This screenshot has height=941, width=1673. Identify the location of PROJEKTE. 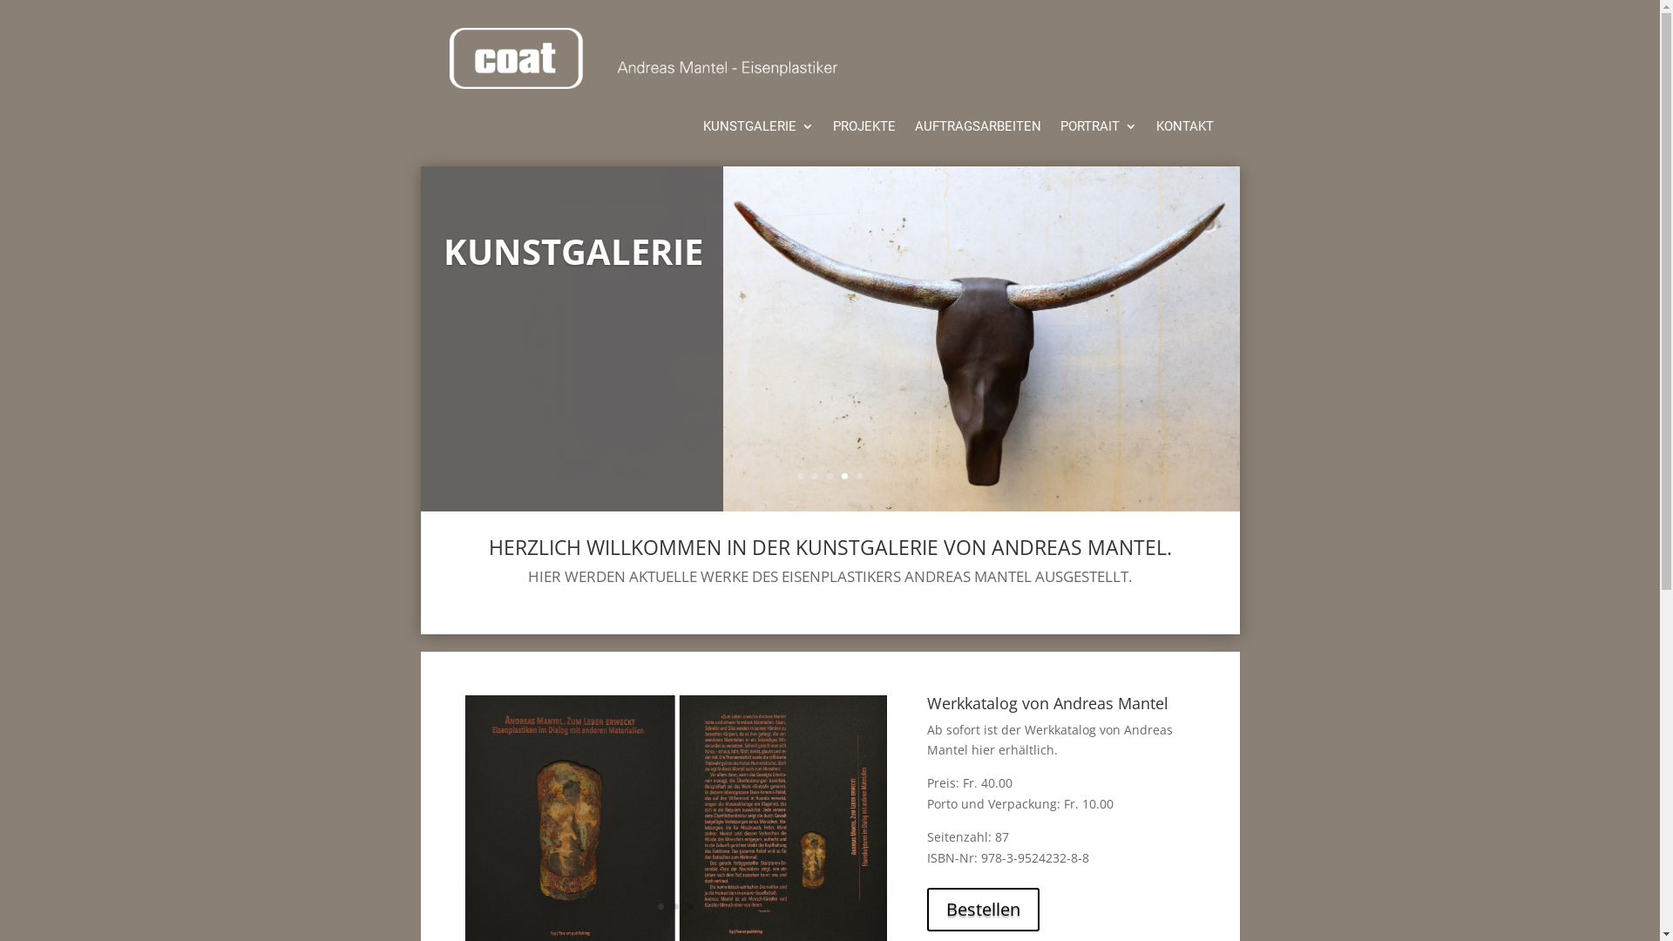
(864, 137).